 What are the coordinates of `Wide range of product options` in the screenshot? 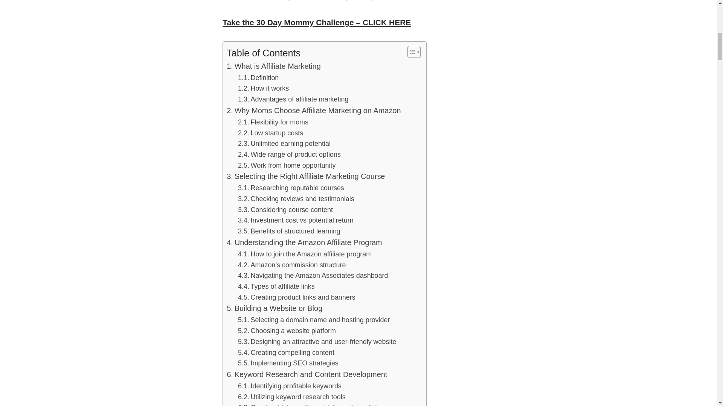 It's located at (289, 155).